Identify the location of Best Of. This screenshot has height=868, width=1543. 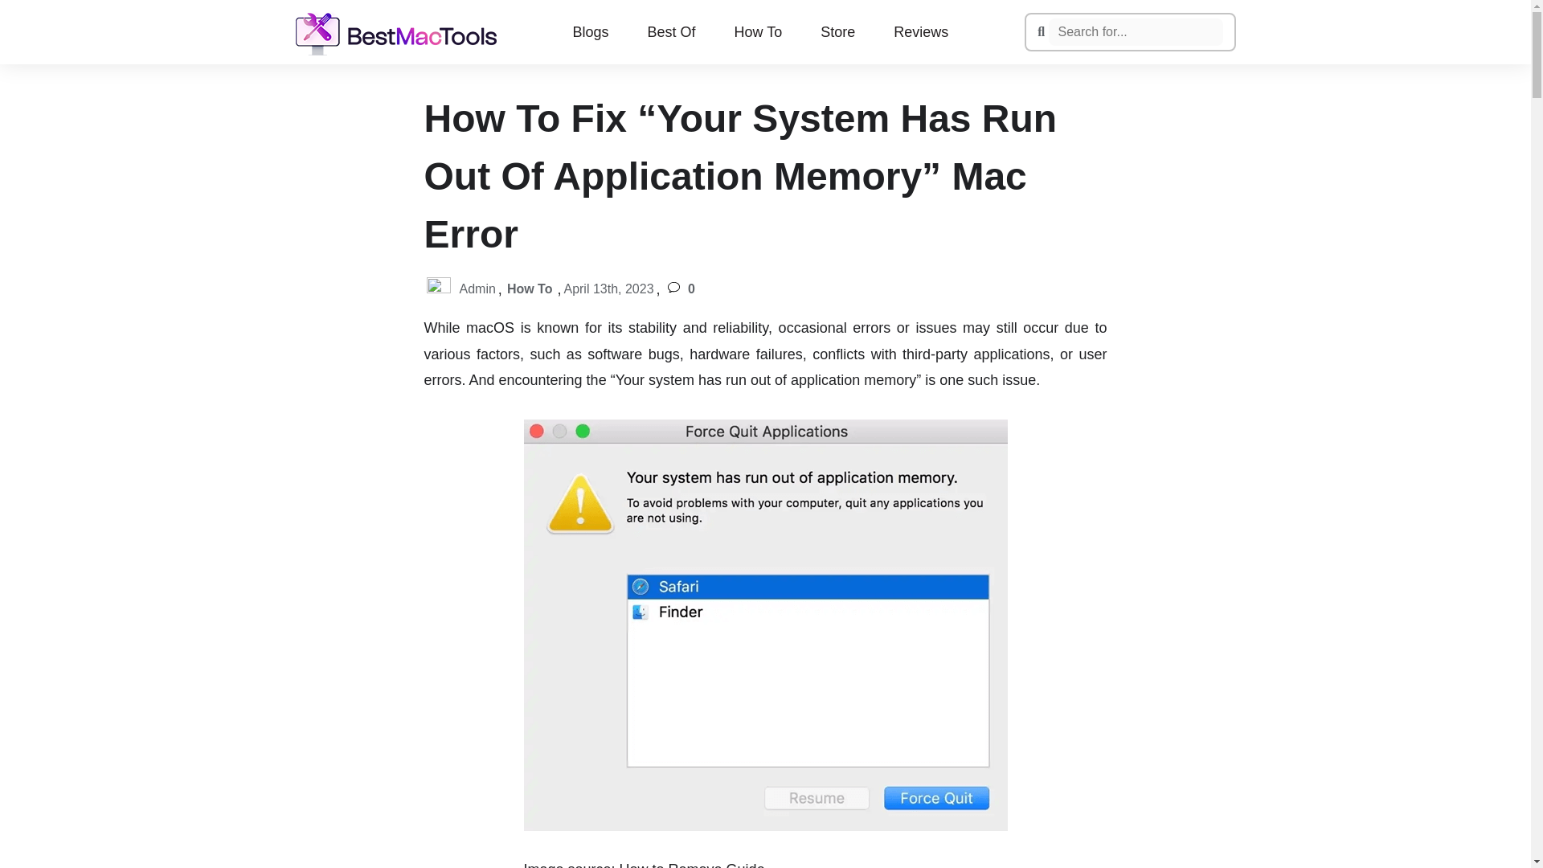
(670, 32).